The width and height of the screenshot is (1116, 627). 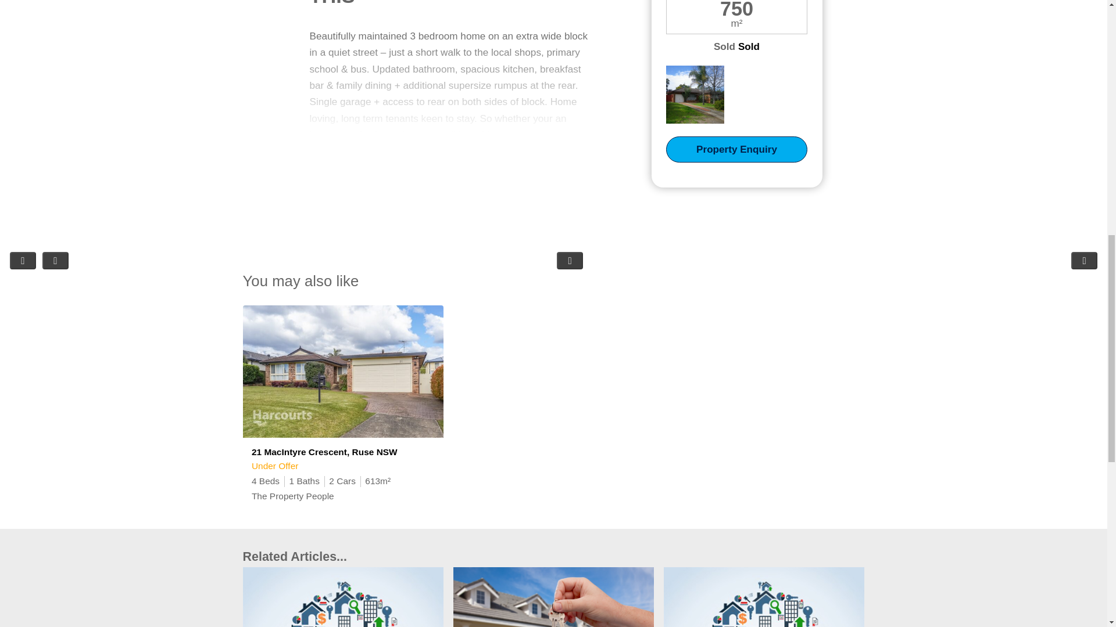 I want to click on Pricing your home for sale, so click(x=343, y=597).